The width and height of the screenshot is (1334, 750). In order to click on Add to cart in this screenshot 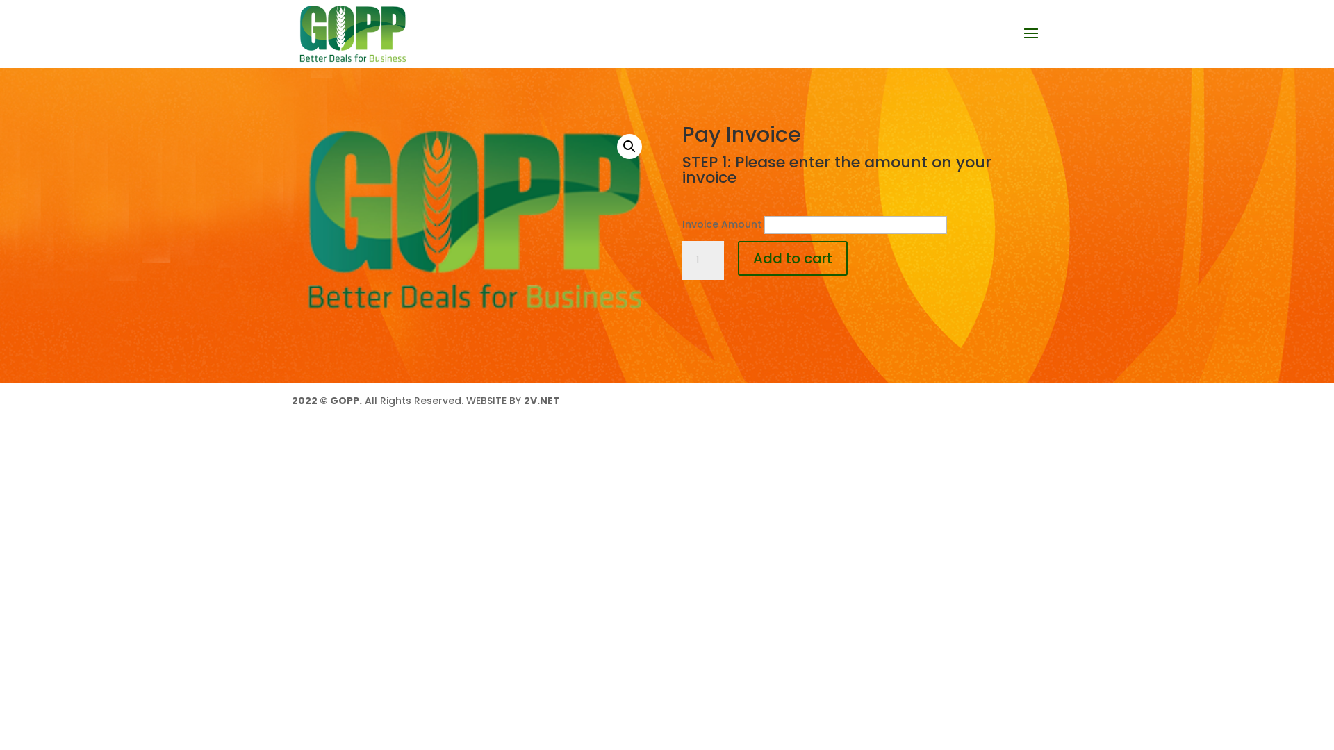, I will do `click(793, 258)`.